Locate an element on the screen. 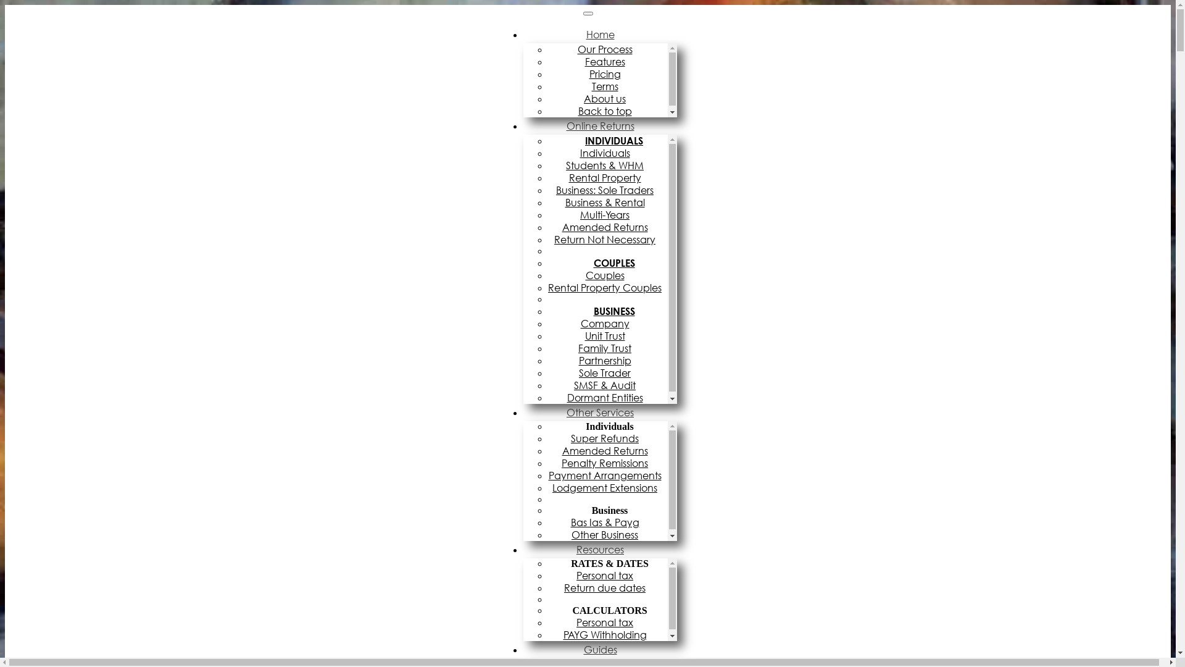  Guides is located at coordinates (601, 650).